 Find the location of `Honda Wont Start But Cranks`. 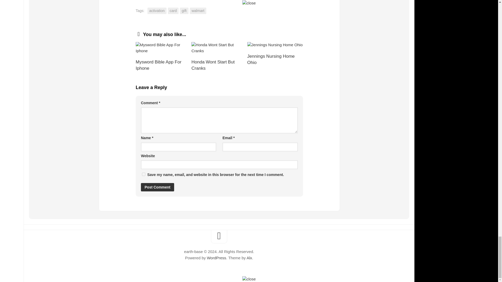

Honda Wont Start But Cranks is located at coordinates (219, 48).